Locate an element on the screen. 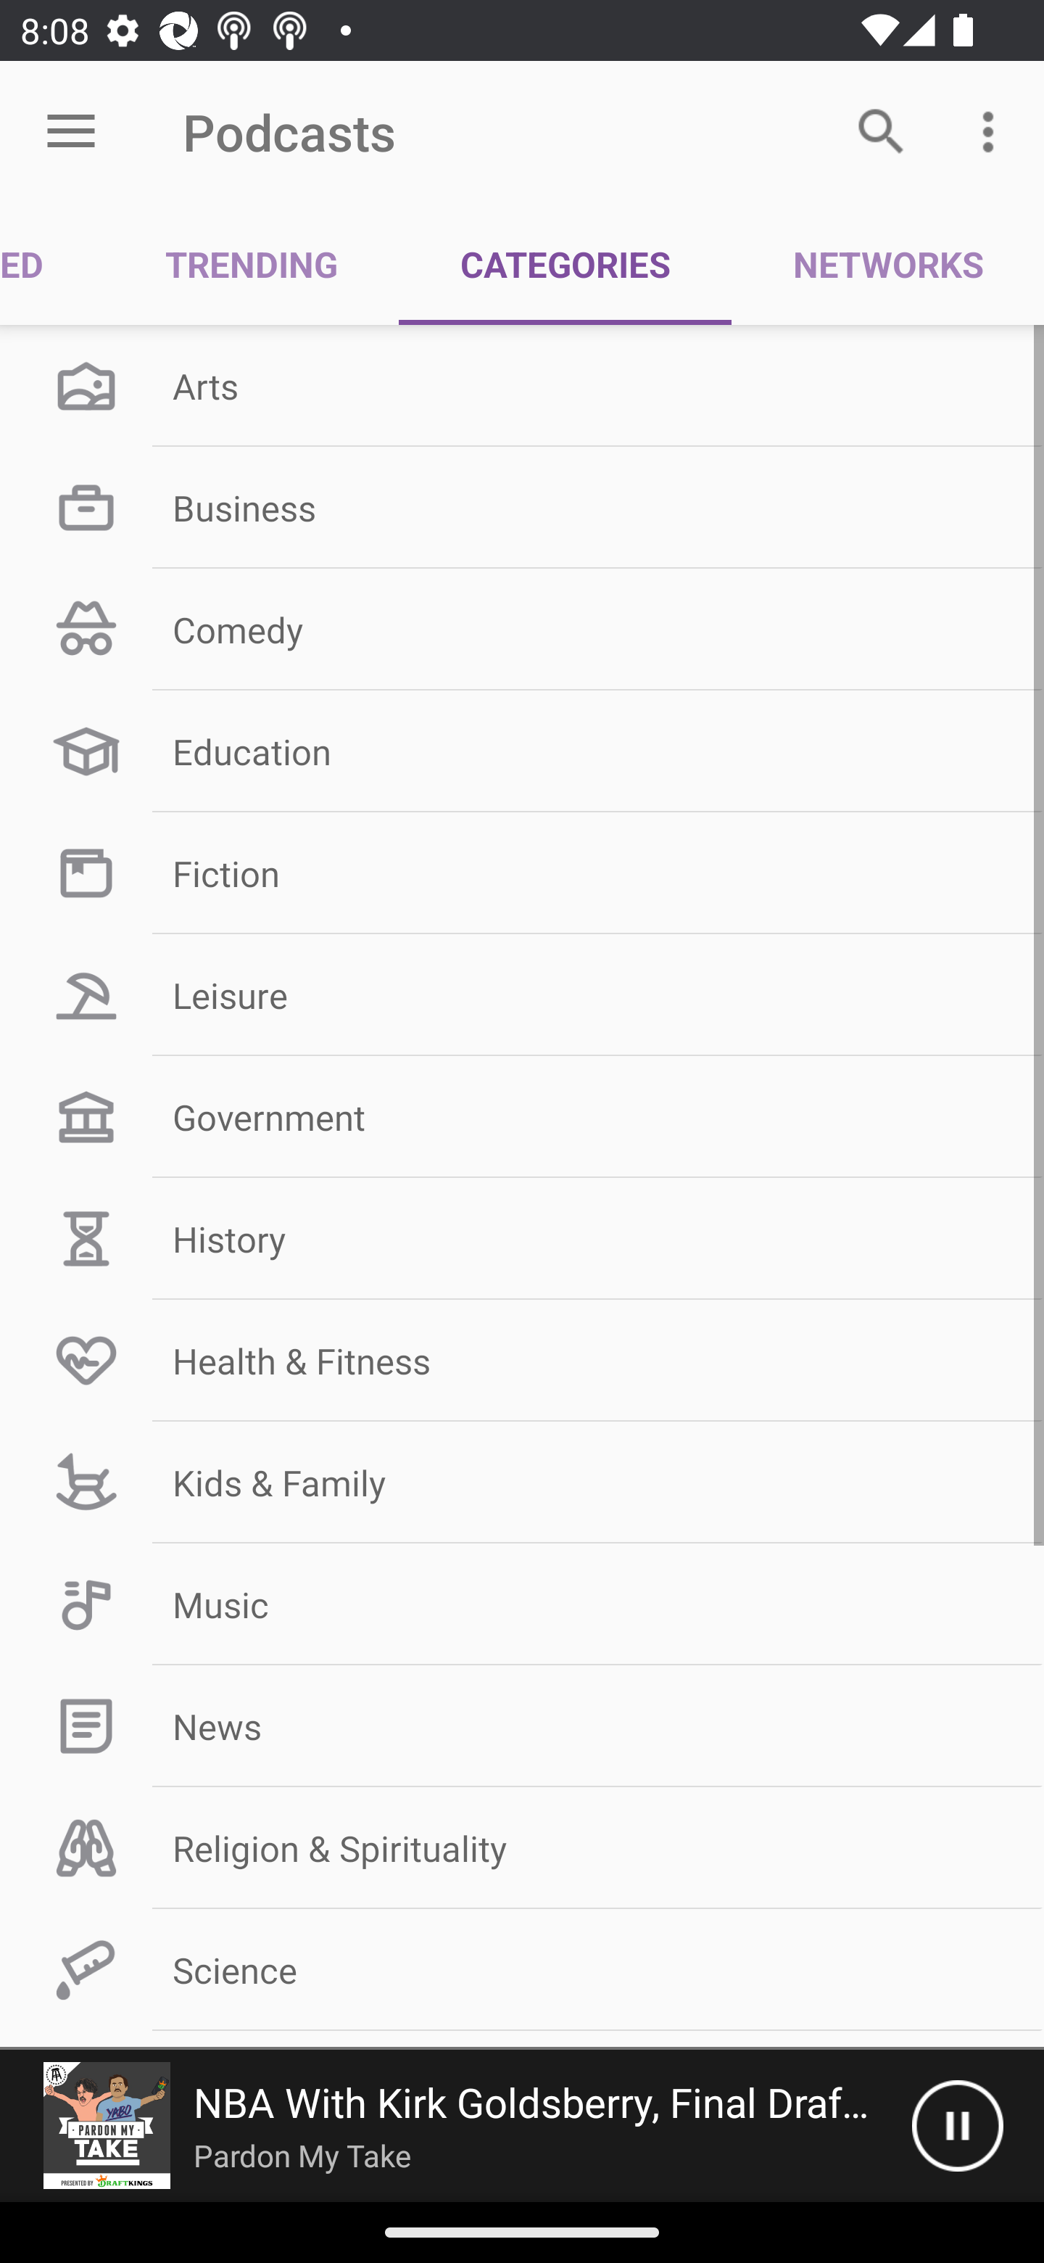  Open menu is located at coordinates (71, 132).